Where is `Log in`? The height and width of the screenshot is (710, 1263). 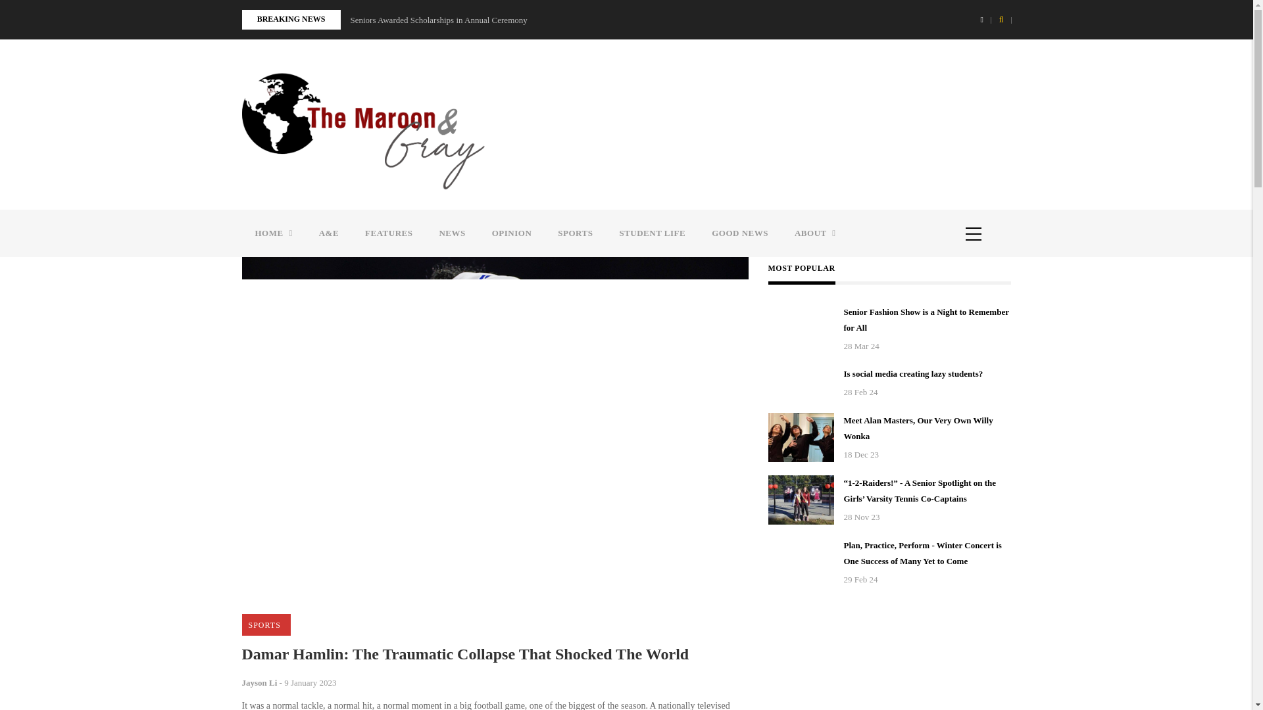 Log in is located at coordinates (909, 176).